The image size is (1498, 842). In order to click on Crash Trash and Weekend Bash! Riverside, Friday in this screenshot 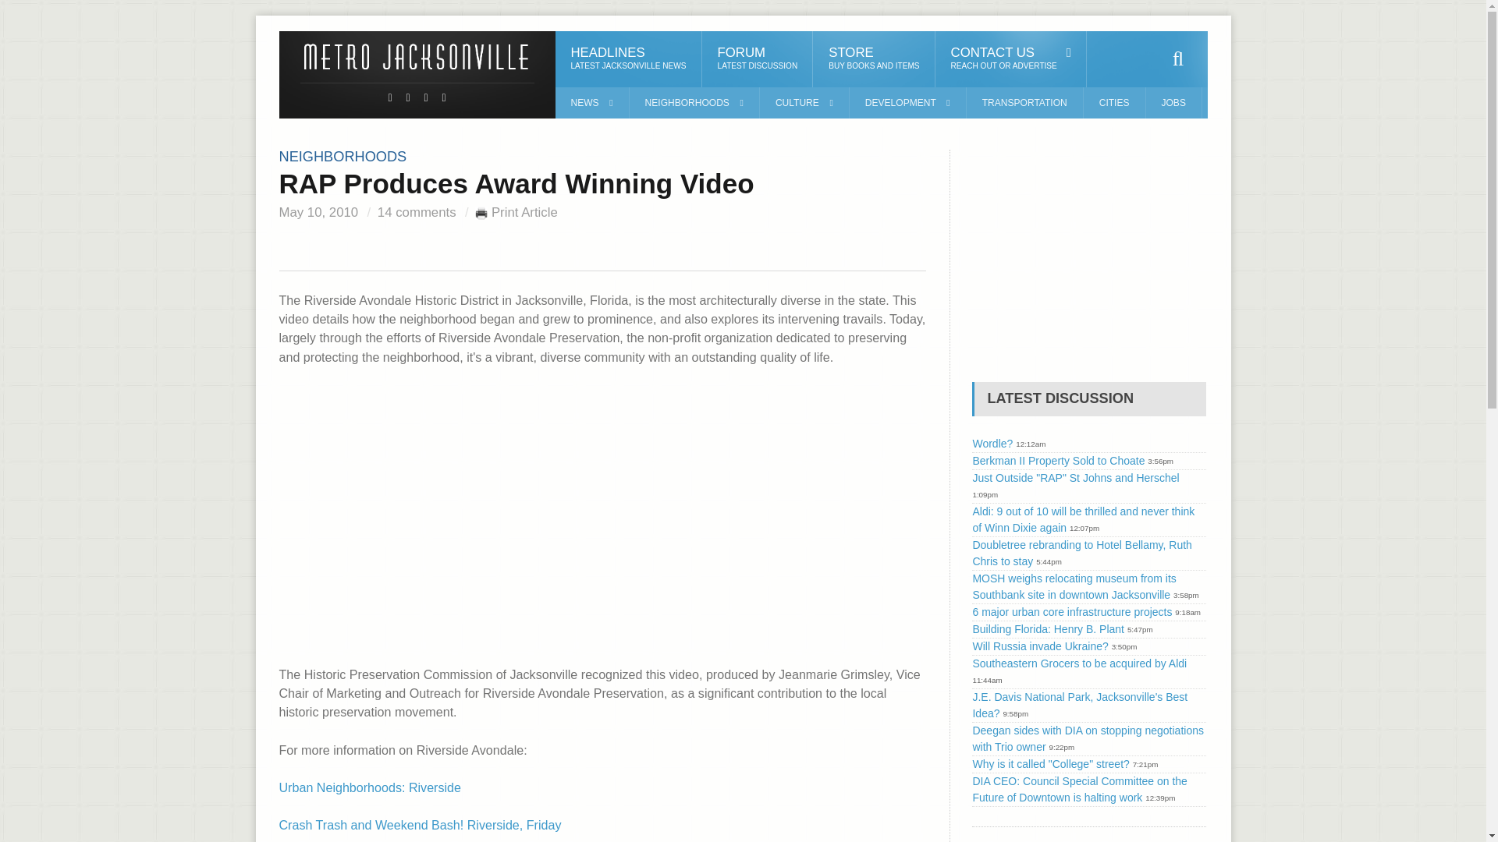, I will do `click(420, 825)`.